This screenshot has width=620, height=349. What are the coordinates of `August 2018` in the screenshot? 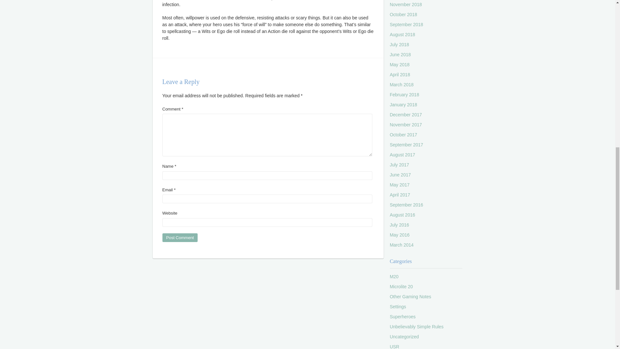 It's located at (402, 34).